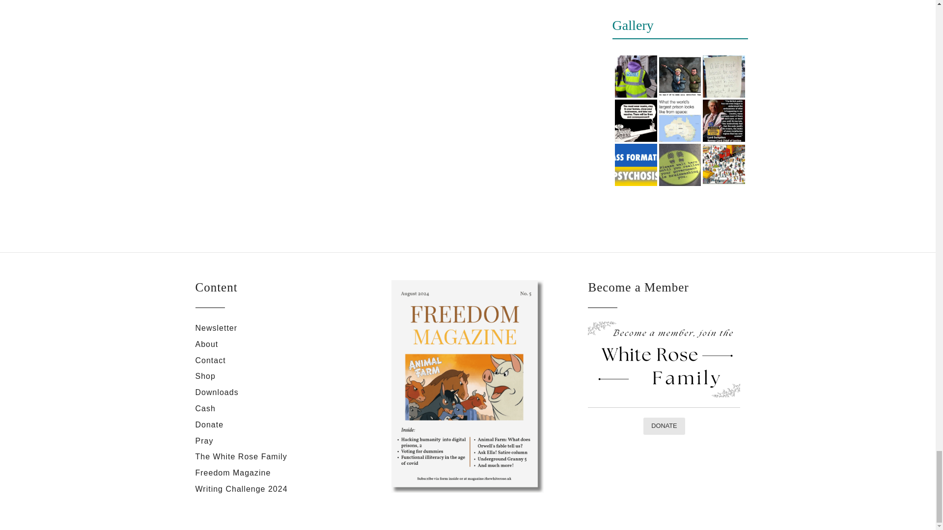 The image size is (943, 530). Describe the element at coordinates (636, 77) in the screenshot. I see `London 15 May 2021` at that location.